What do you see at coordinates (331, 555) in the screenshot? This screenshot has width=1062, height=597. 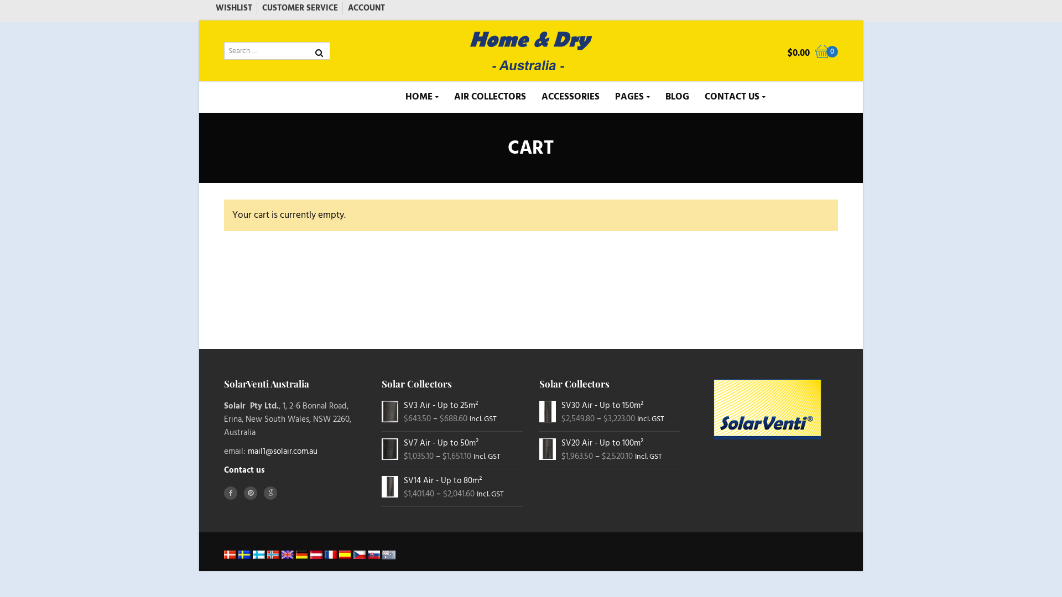 I see `France` at bounding box center [331, 555].